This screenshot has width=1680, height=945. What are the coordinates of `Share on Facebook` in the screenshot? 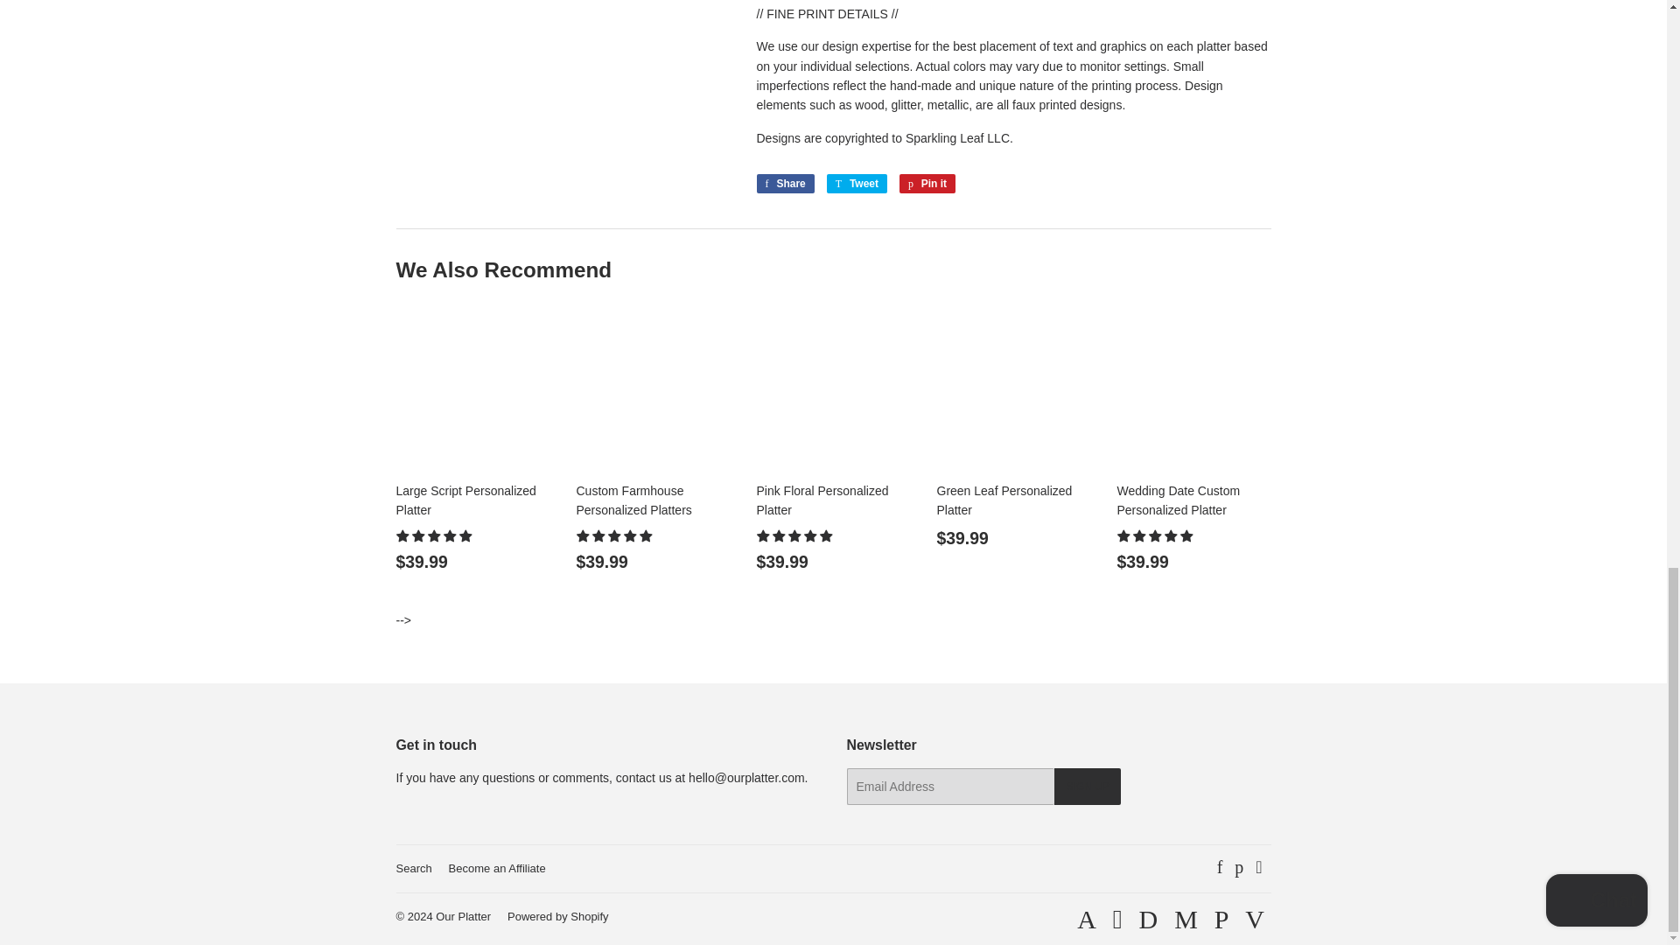 It's located at (784, 184).